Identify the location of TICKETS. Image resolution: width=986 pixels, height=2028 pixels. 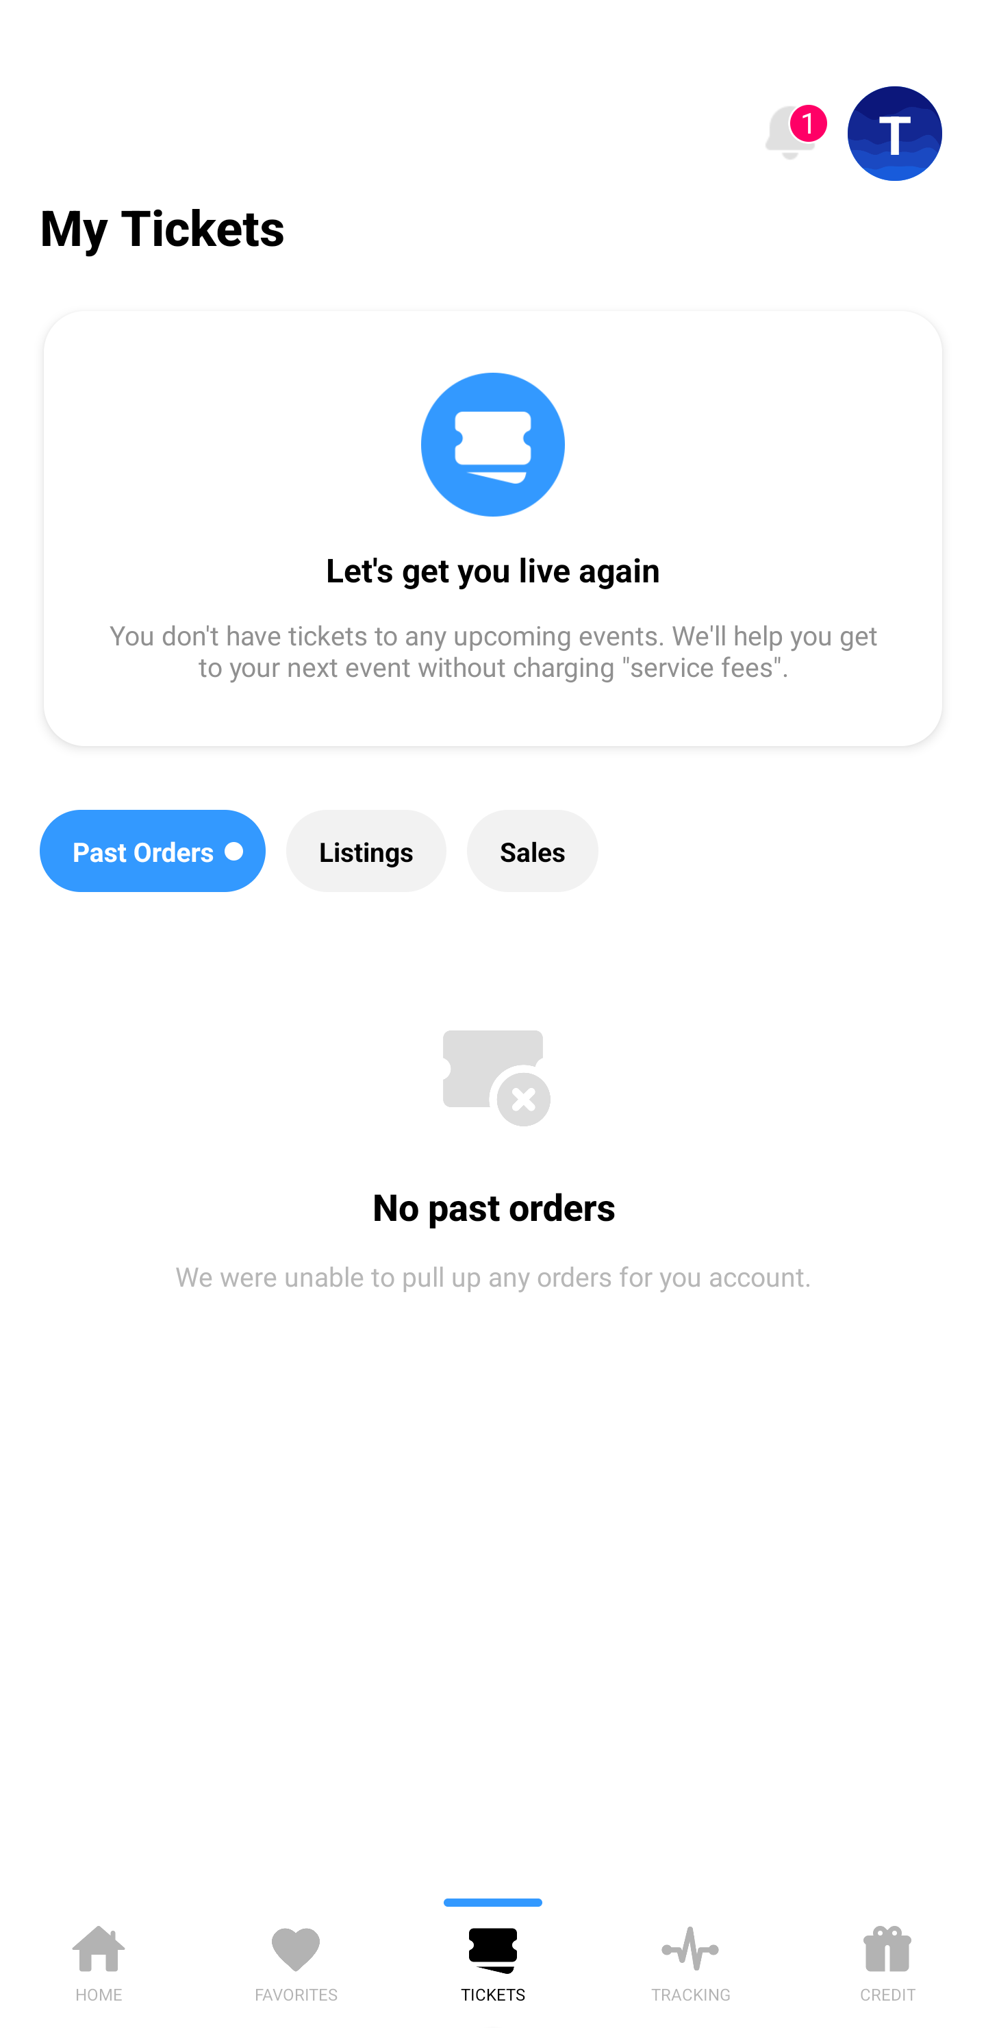
(493, 1959).